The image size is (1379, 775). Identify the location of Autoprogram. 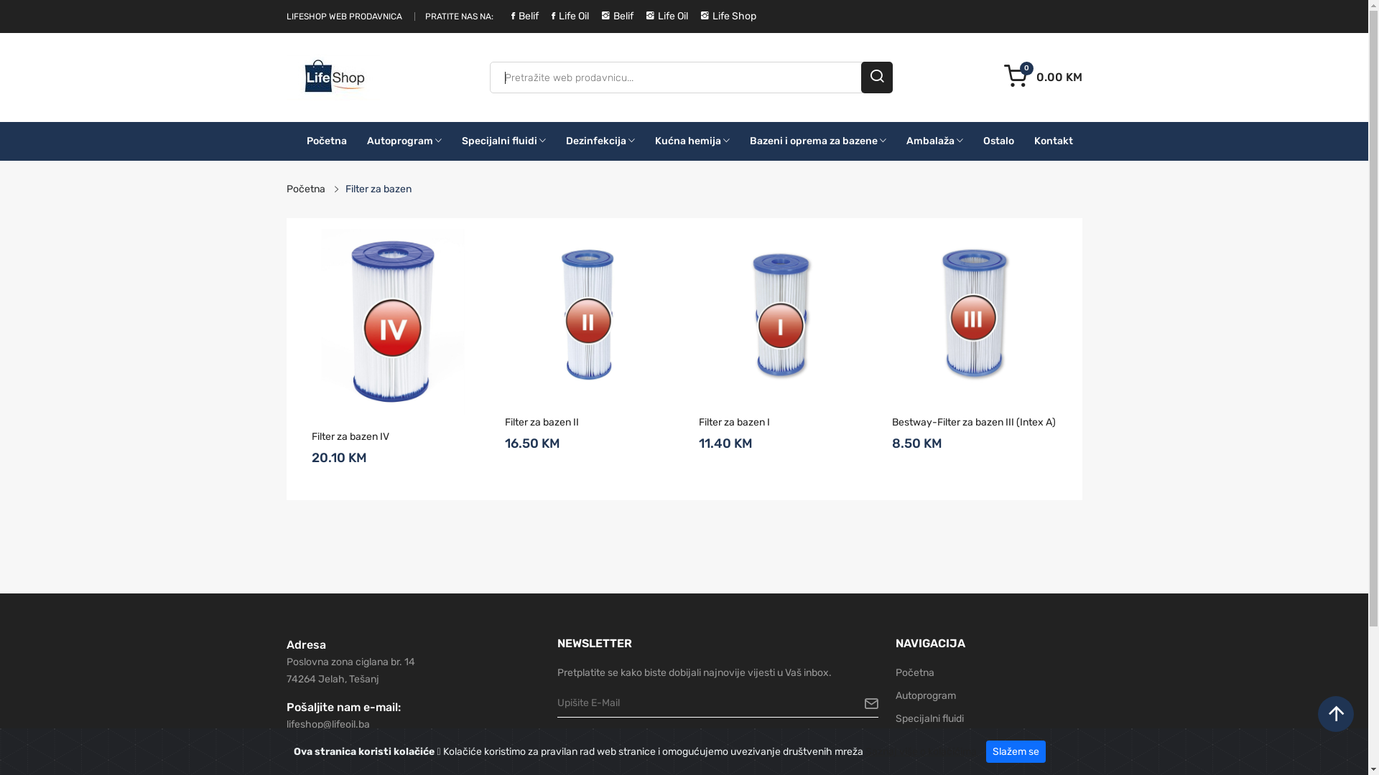
(404, 141).